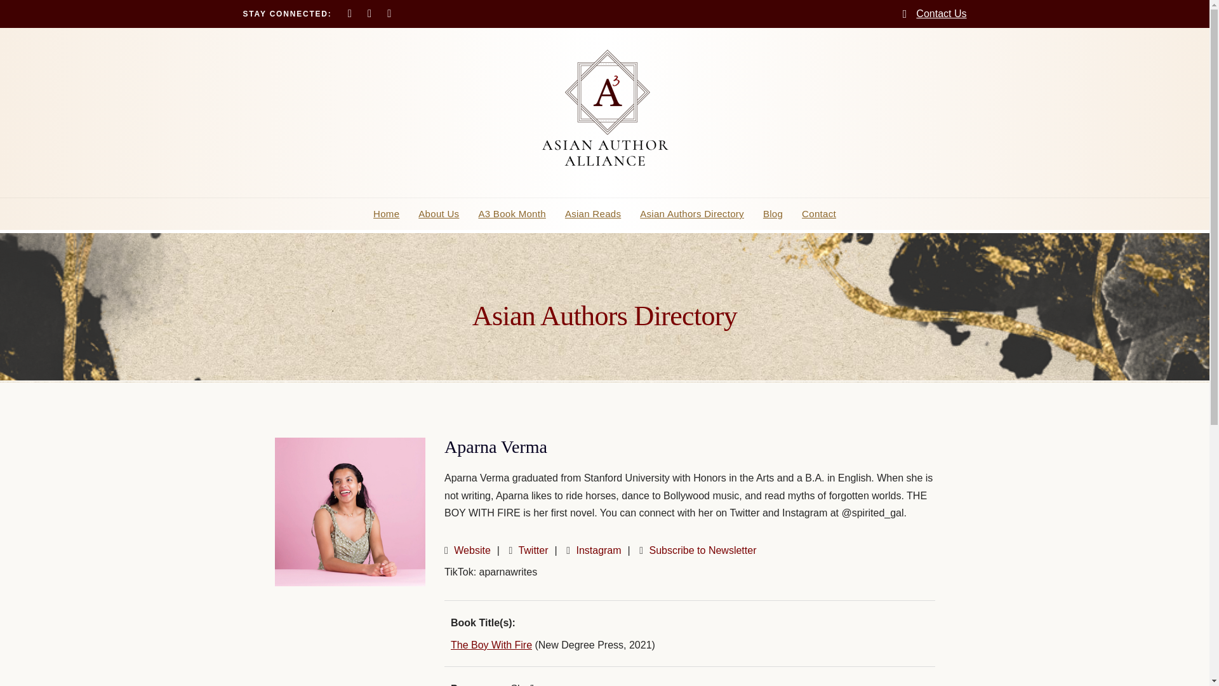 The image size is (1219, 686). I want to click on Twitter, so click(533, 550).